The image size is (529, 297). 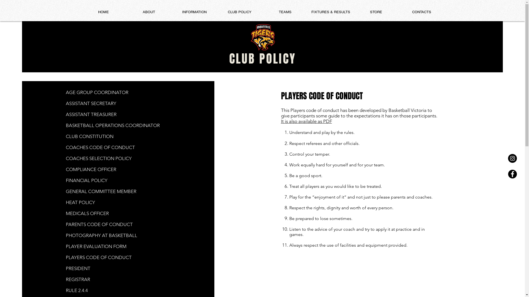 What do you see at coordinates (100, 147) in the screenshot?
I see `COACHES CODE OF CONDUCT` at bounding box center [100, 147].